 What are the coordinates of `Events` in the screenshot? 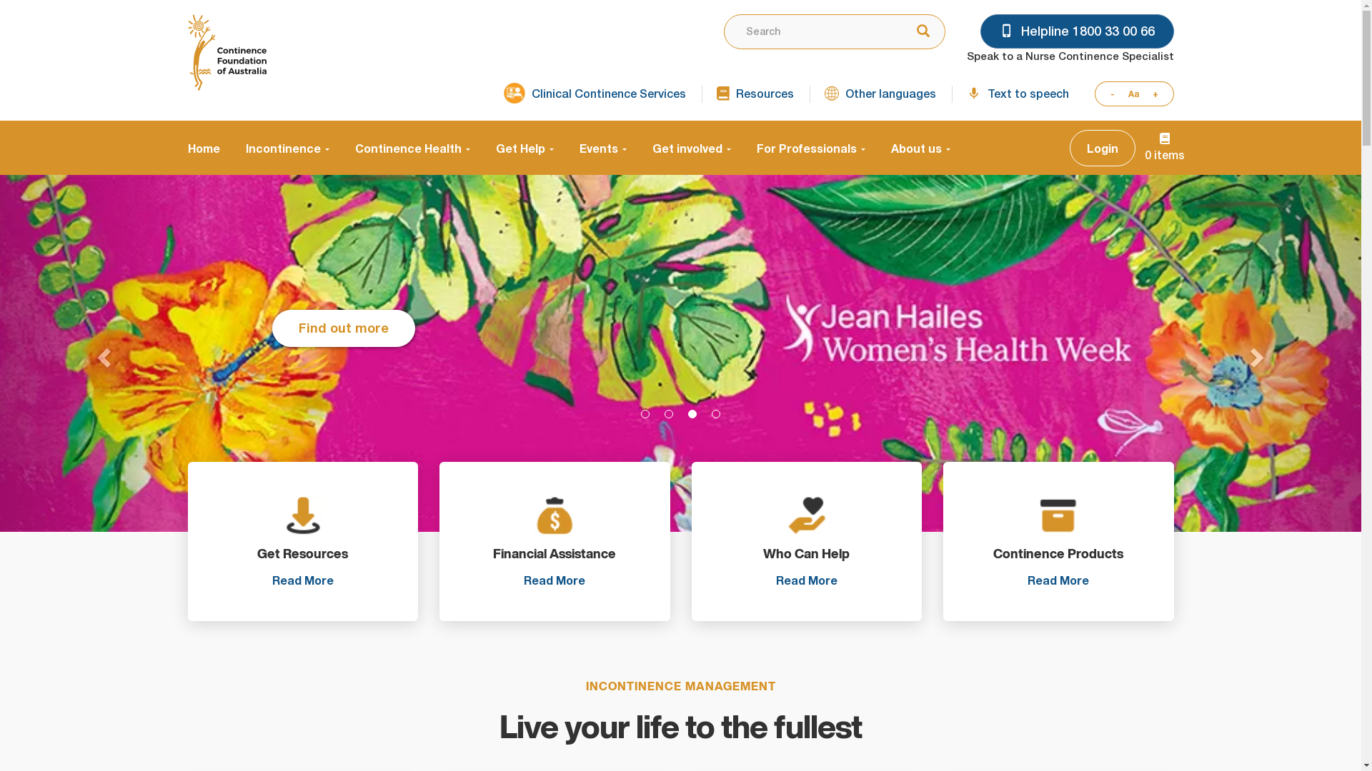 It's located at (602, 148).